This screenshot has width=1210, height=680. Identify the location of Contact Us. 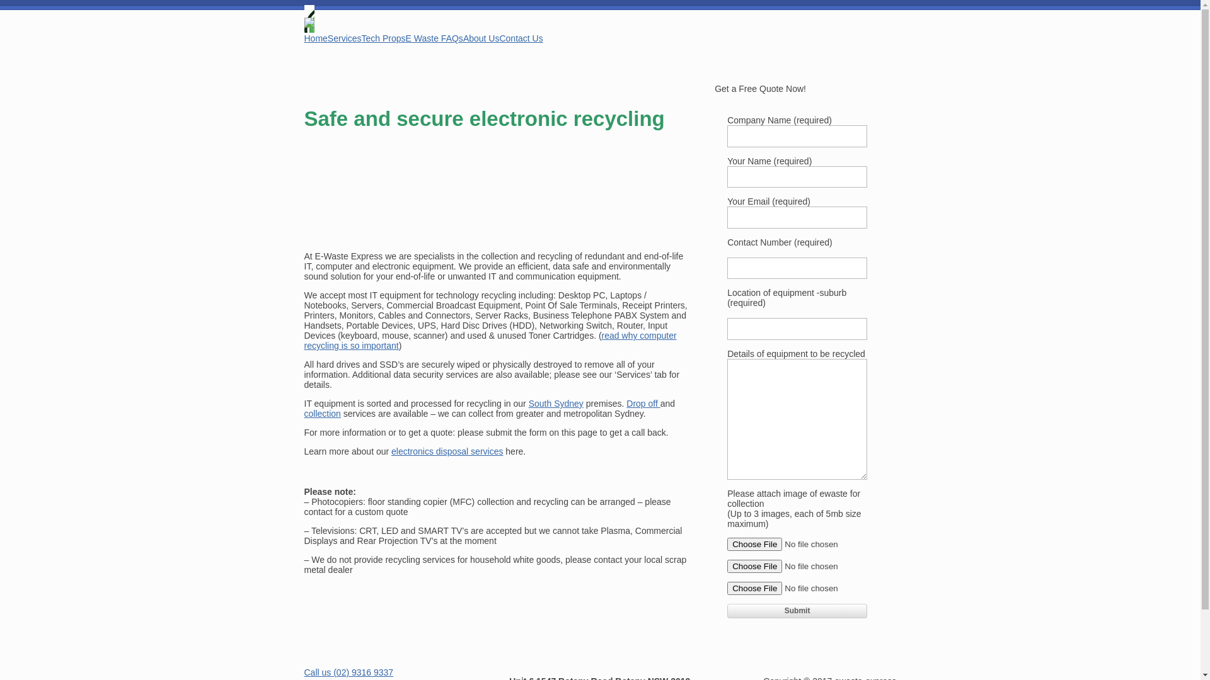
(521, 38).